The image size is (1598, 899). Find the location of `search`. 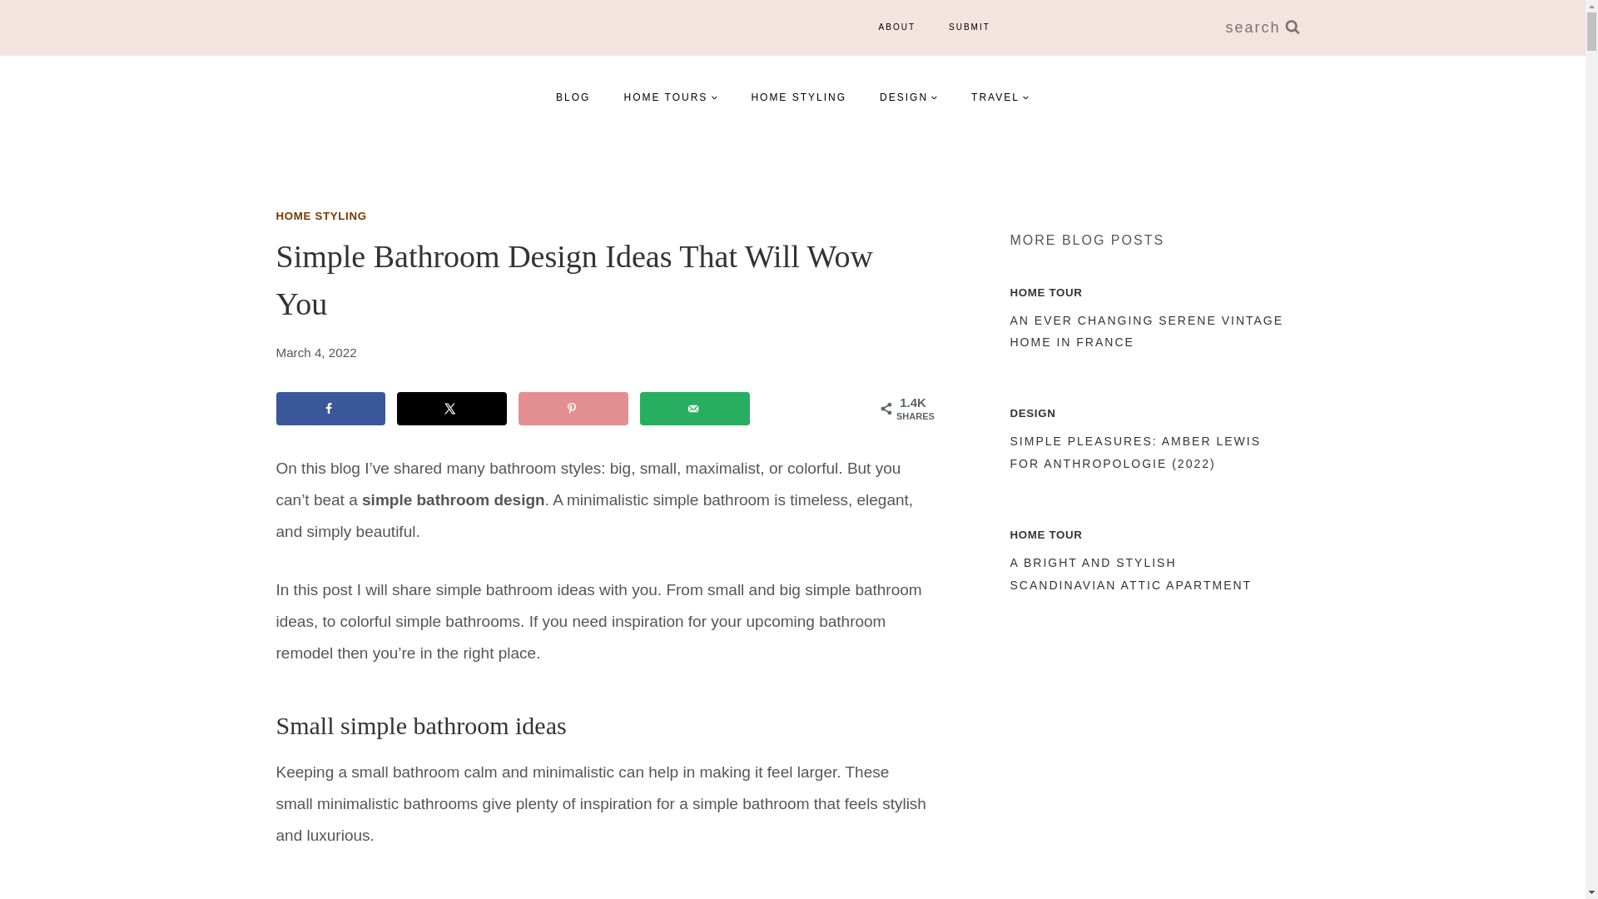

search is located at coordinates (1262, 27).